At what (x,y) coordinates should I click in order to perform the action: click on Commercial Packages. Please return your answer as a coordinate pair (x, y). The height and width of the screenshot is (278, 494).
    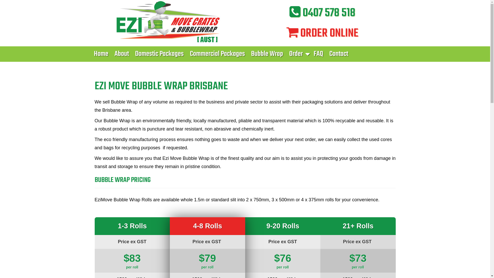
    Looking at the image, I should click on (217, 54).